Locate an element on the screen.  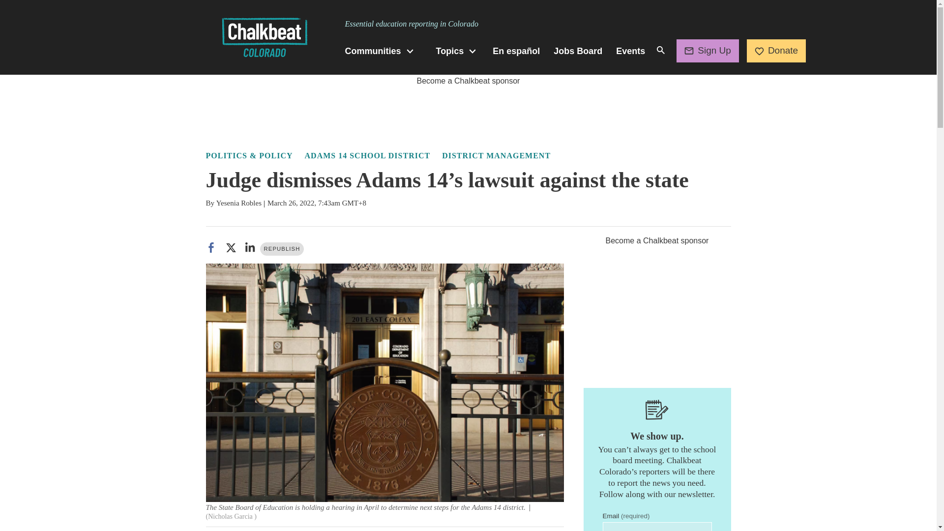
Become a Chalkbeat sponsor is located at coordinates (468, 81).